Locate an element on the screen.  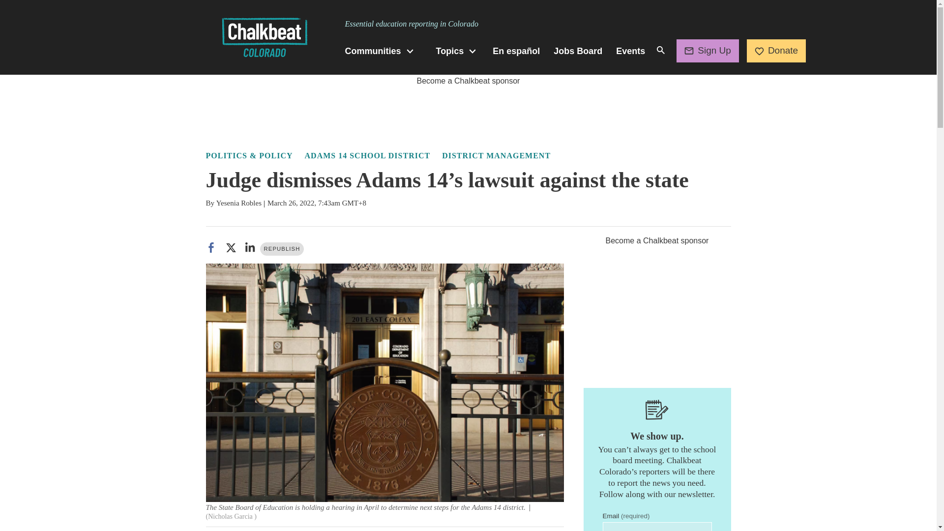
Become a Chalkbeat sponsor is located at coordinates (468, 81).